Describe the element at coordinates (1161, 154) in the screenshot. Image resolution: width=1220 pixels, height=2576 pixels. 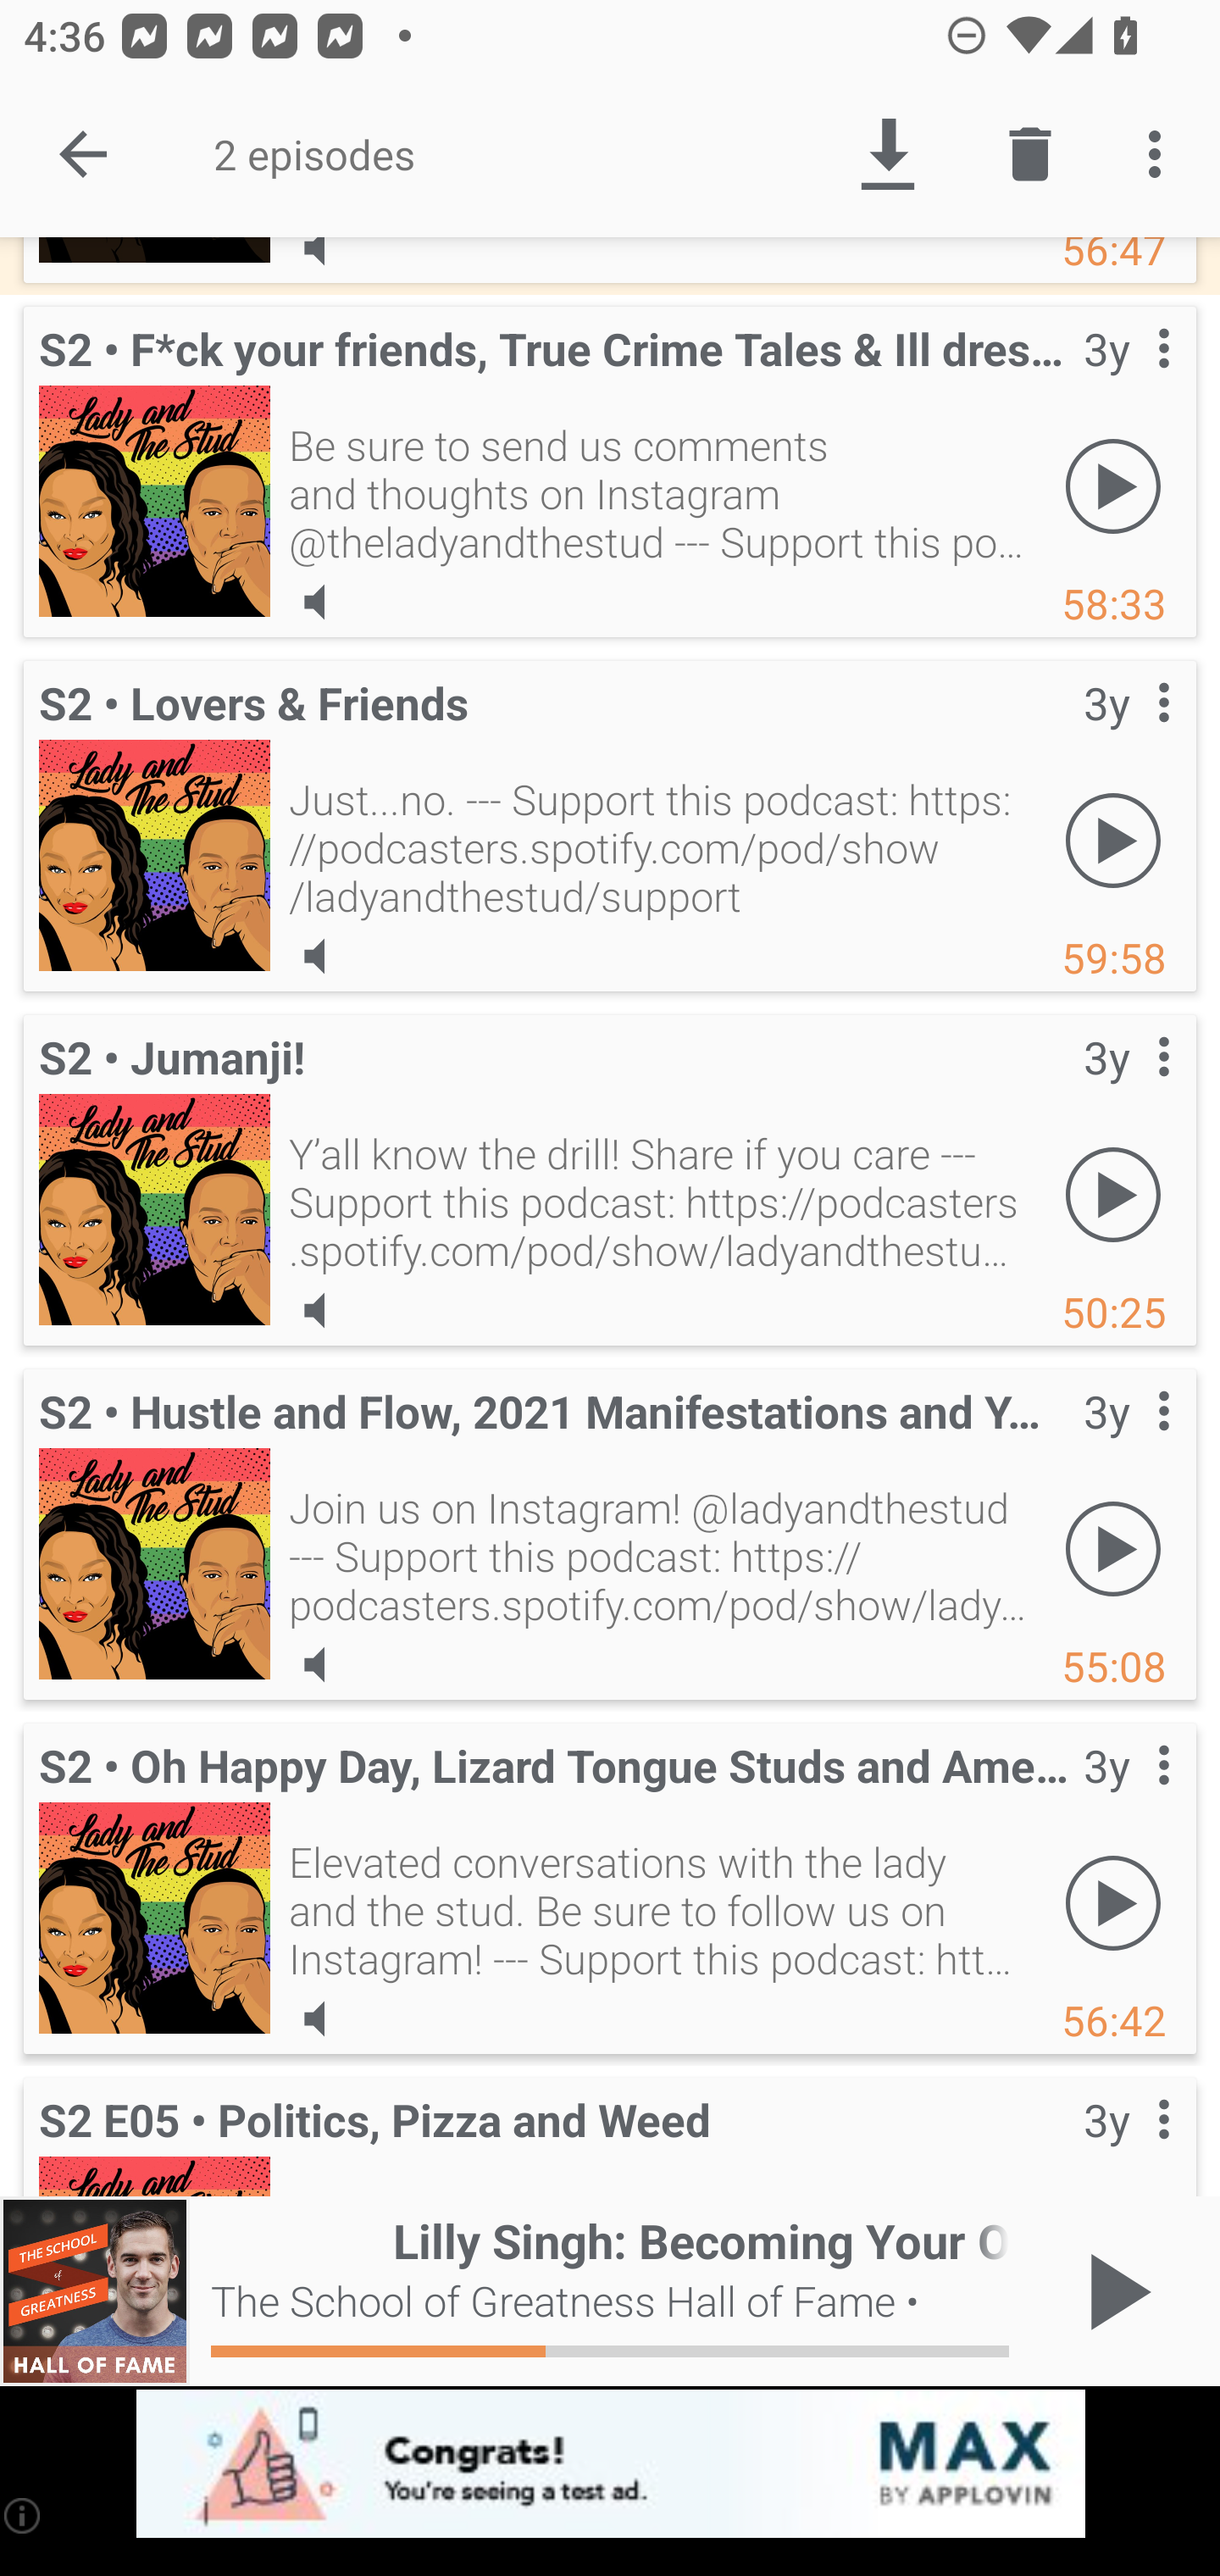
I see `More options` at that location.